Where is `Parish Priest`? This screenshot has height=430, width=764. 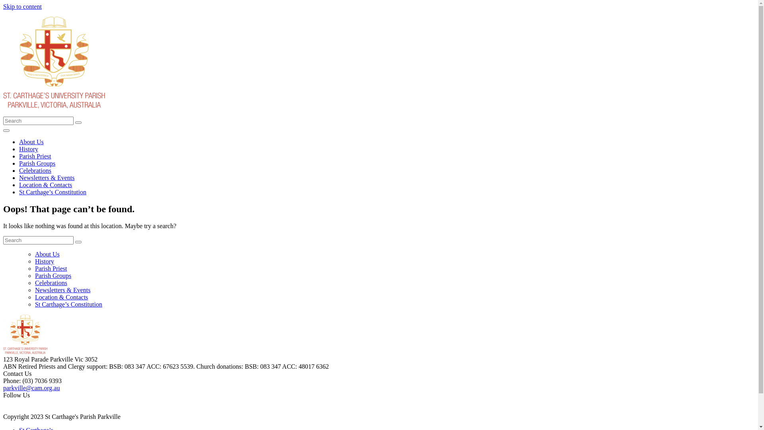 Parish Priest is located at coordinates (35, 156).